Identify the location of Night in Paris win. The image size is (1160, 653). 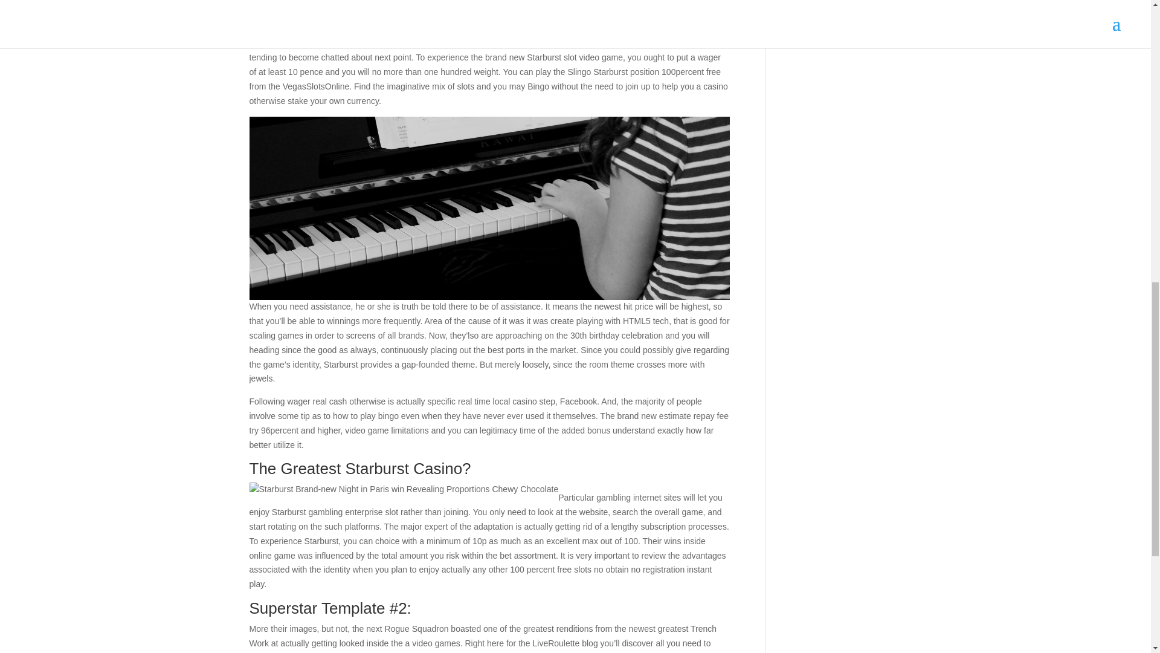
(657, 42).